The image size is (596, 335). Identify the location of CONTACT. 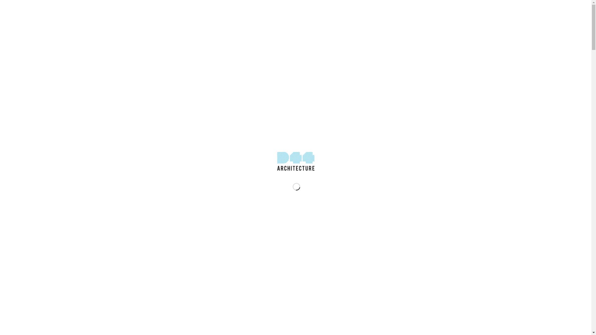
(458, 16).